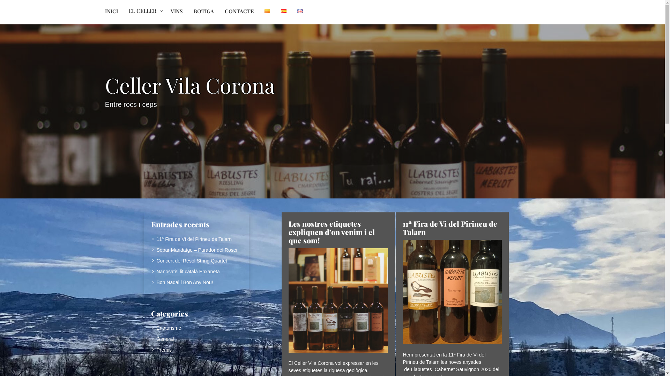  What do you see at coordinates (144, 11) in the screenshot?
I see `EL CELLER` at bounding box center [144, 11].